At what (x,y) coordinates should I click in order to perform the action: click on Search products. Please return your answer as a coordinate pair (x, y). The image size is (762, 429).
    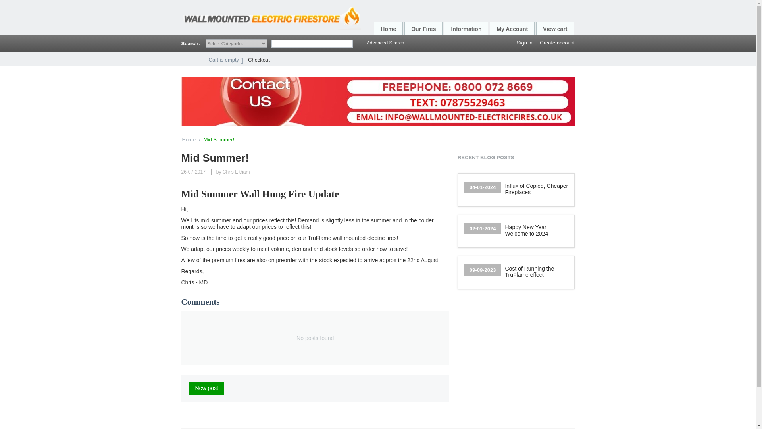
    Looking at the image, I should click on (312, 44).